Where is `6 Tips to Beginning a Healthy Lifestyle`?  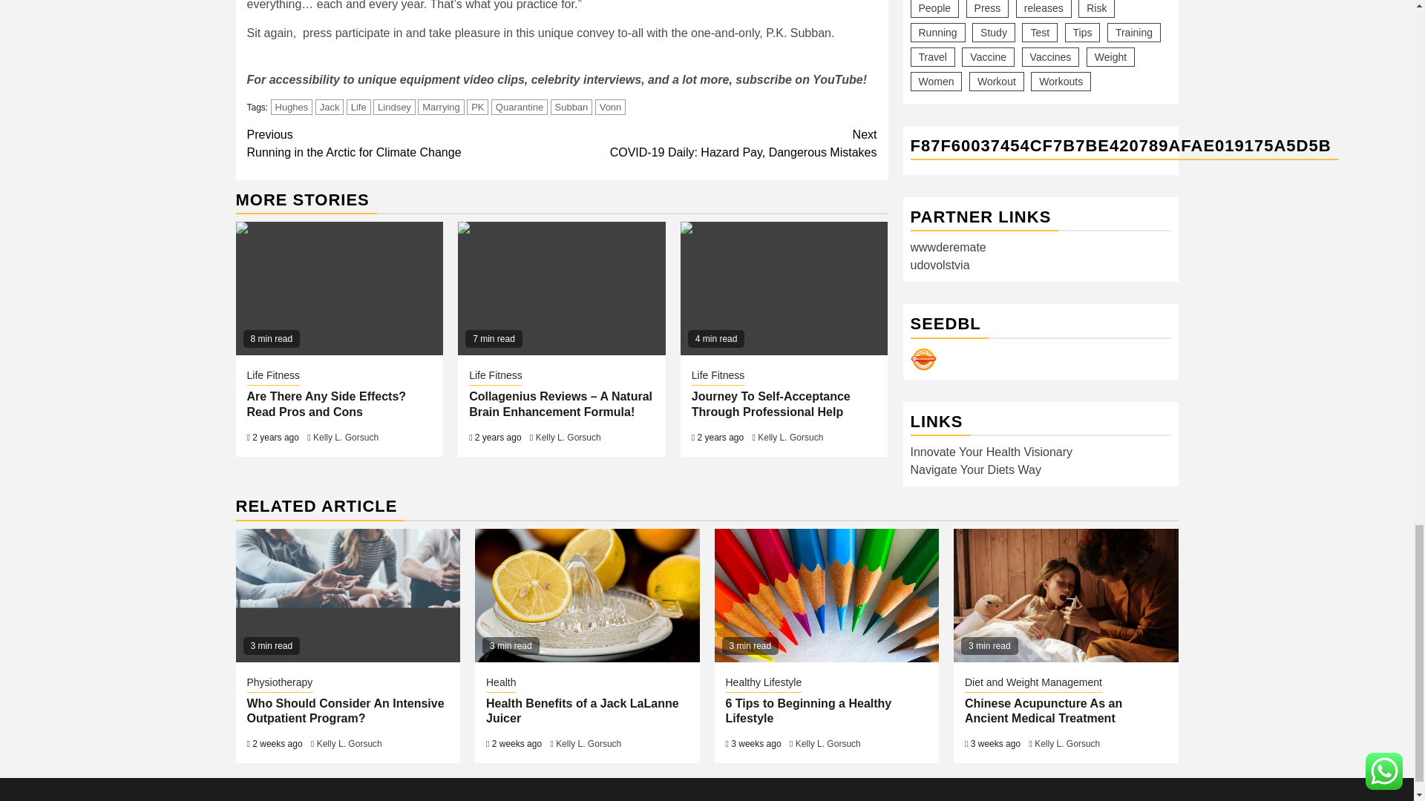
6 Tips to Beginning a Healthy Lifestyle is located at coordinates (826, 595).